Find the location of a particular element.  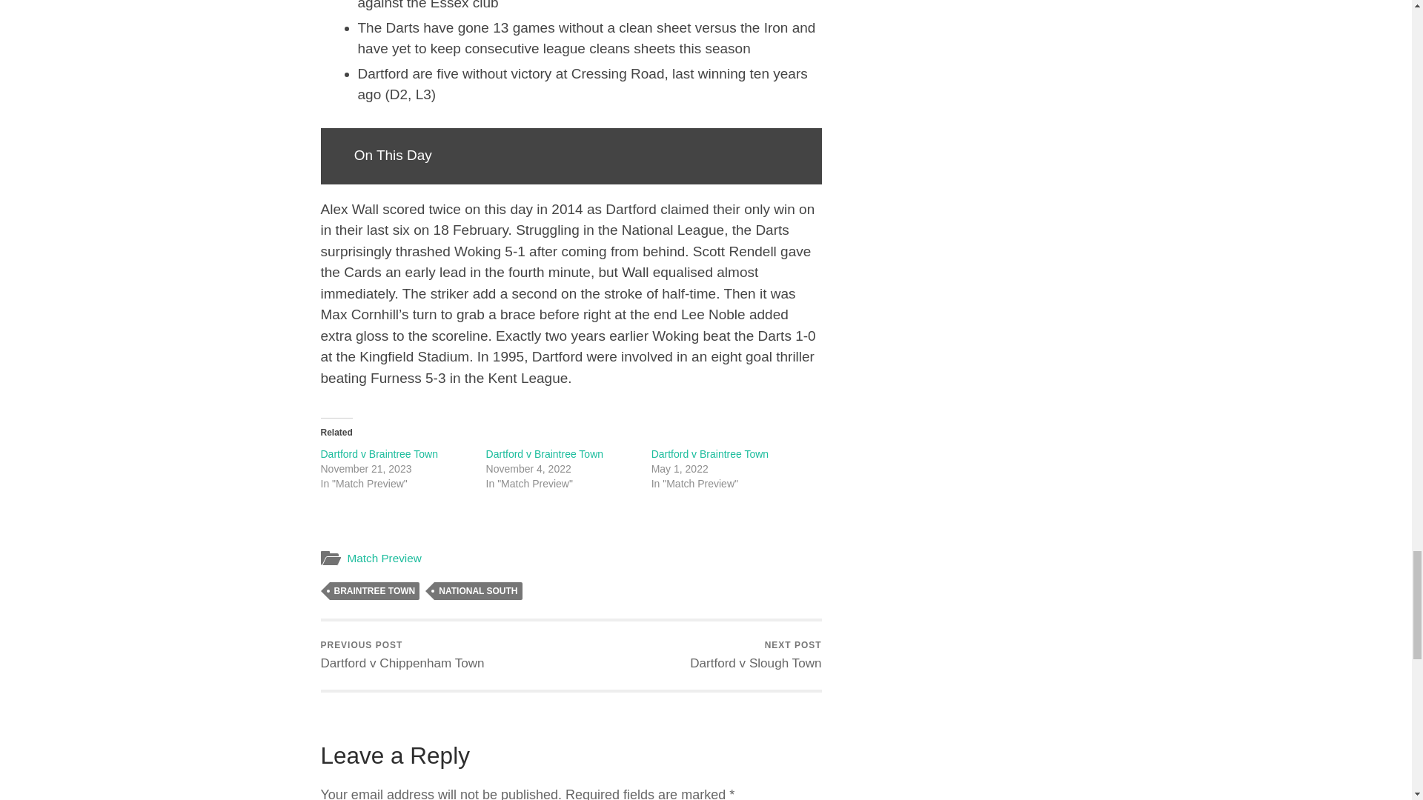

Dartford v Braintree Town is located at coordinates (545, 453).